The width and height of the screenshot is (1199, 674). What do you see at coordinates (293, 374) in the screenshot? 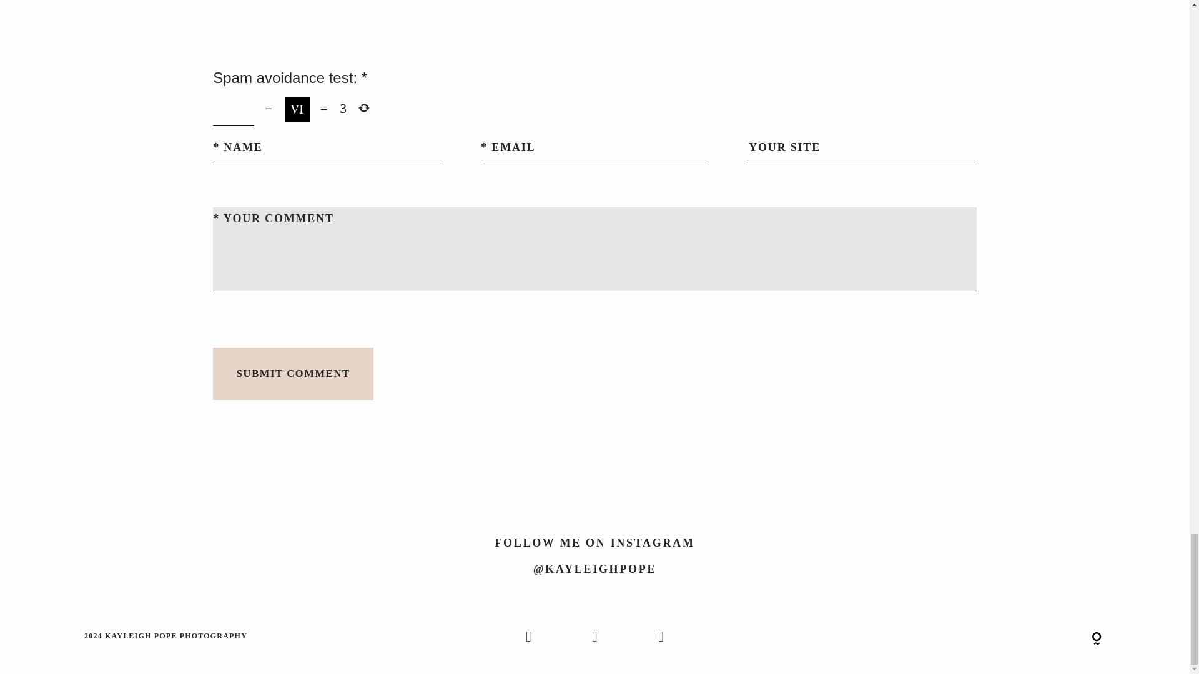
I see `SUBMIT COMMENT` at bounding box center [293, 374].